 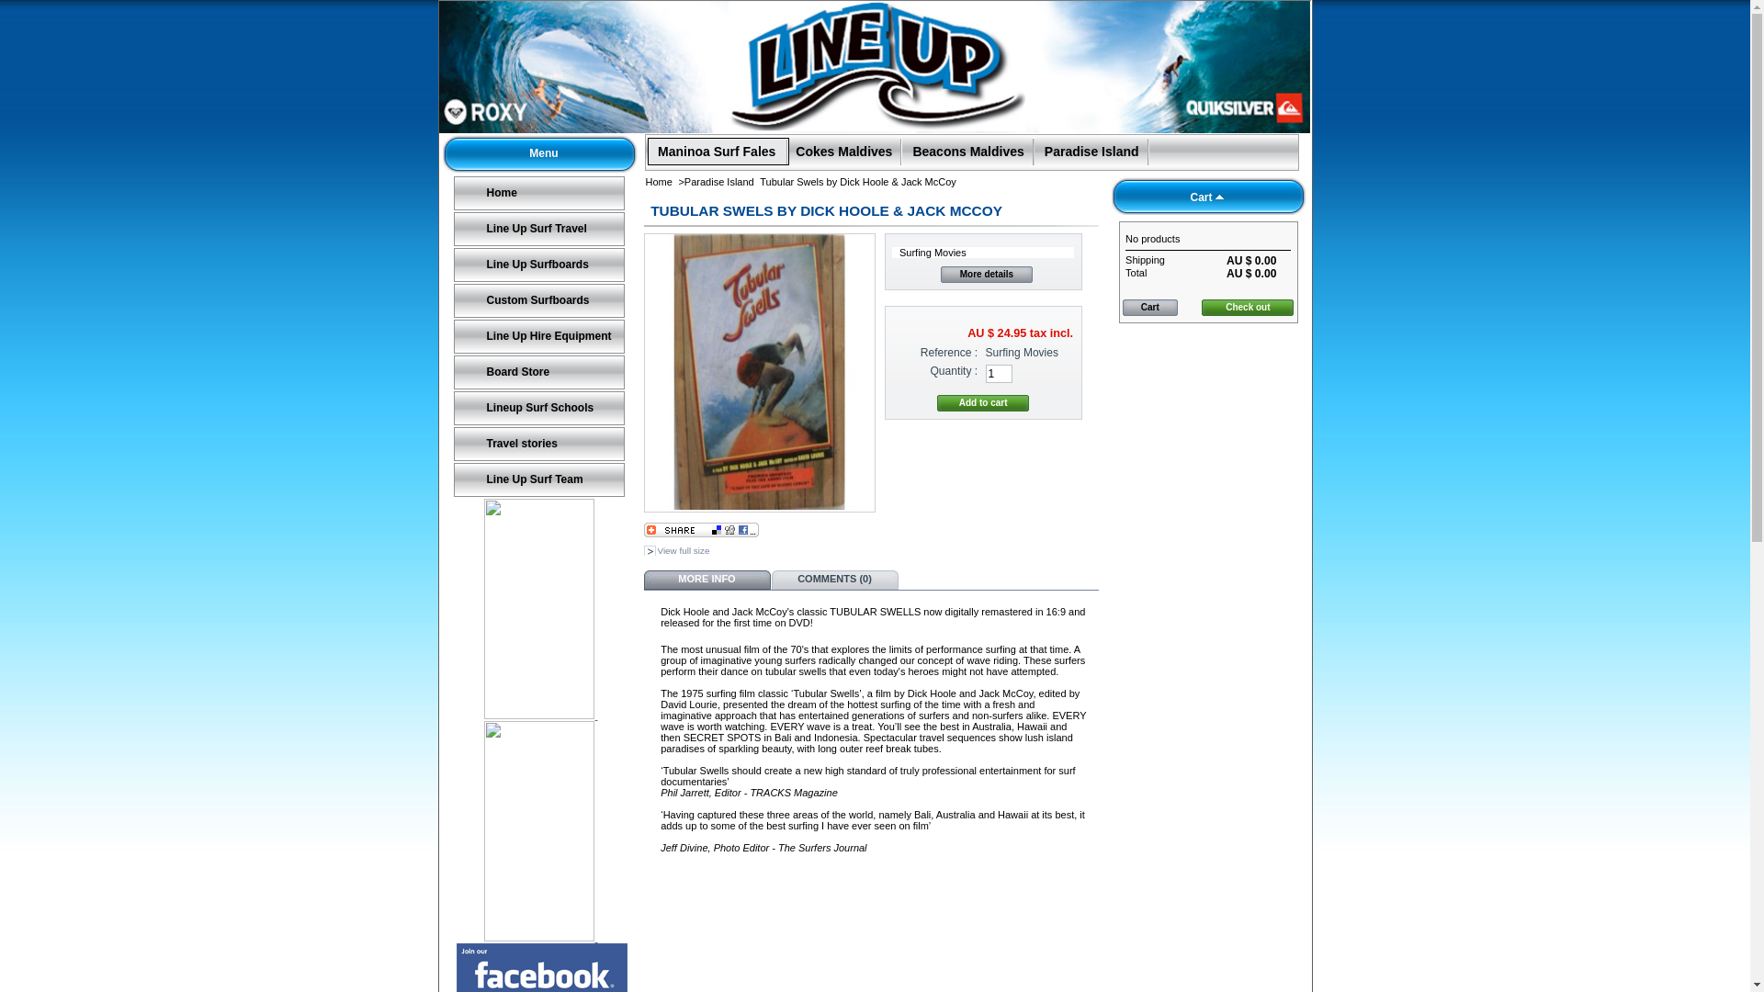 I want to click on Maninoa Surf Fales, so click(x=717, y=158).